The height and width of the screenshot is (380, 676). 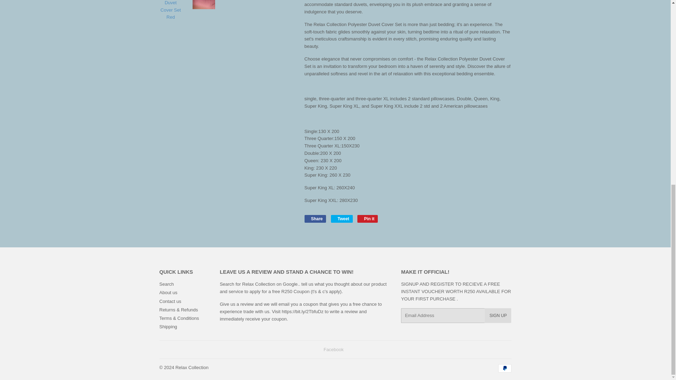 I want to click on Pin on Pinterest, so click(x=368, y=219).